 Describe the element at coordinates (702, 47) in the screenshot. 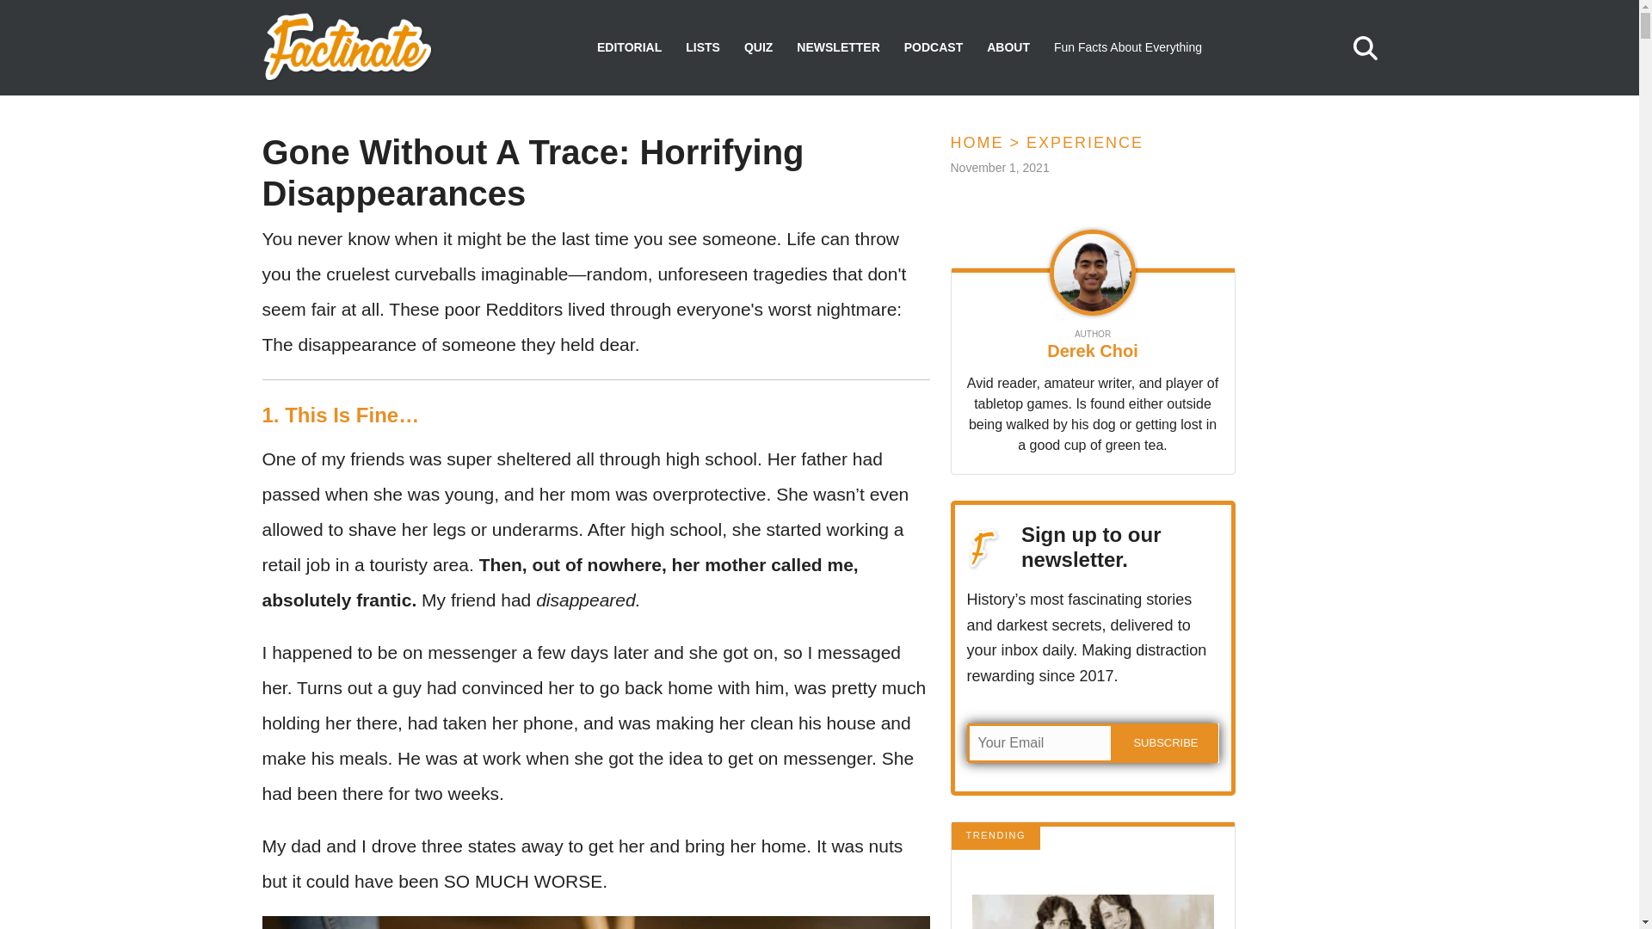

I see `LISTS` at that location.